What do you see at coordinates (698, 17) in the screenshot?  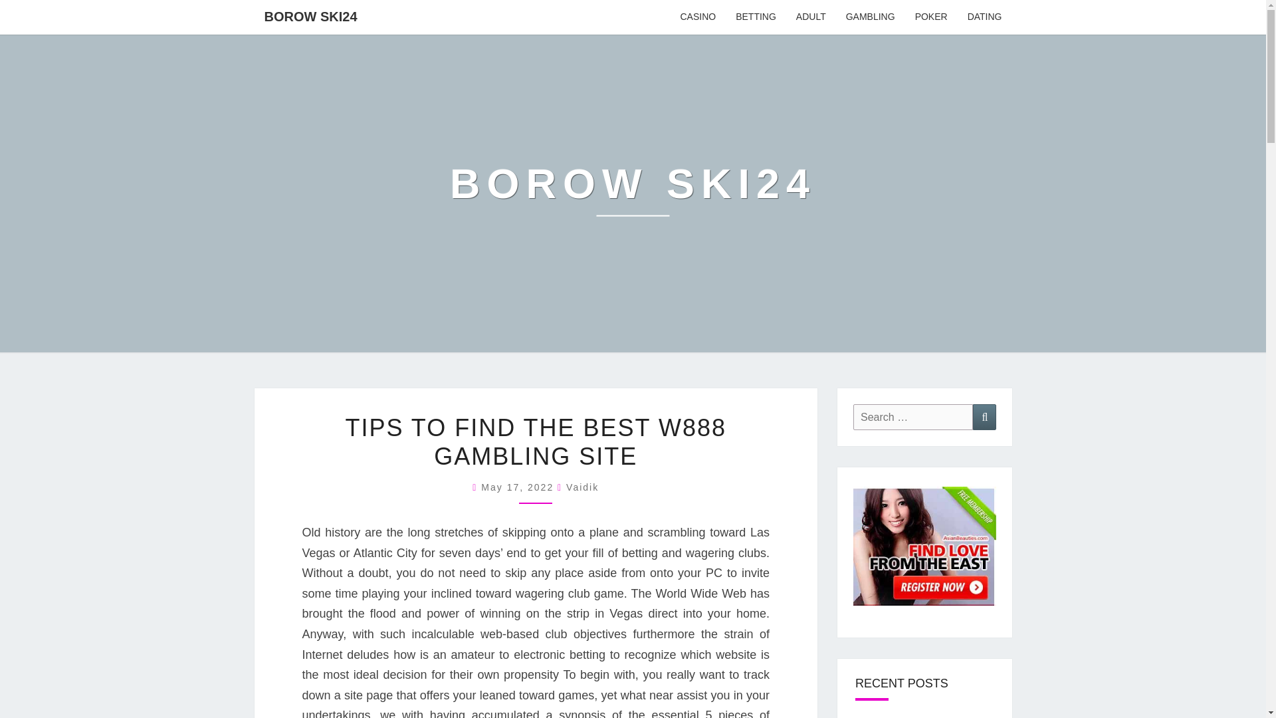 I see `CASINO` at bounding box center [698, 17].